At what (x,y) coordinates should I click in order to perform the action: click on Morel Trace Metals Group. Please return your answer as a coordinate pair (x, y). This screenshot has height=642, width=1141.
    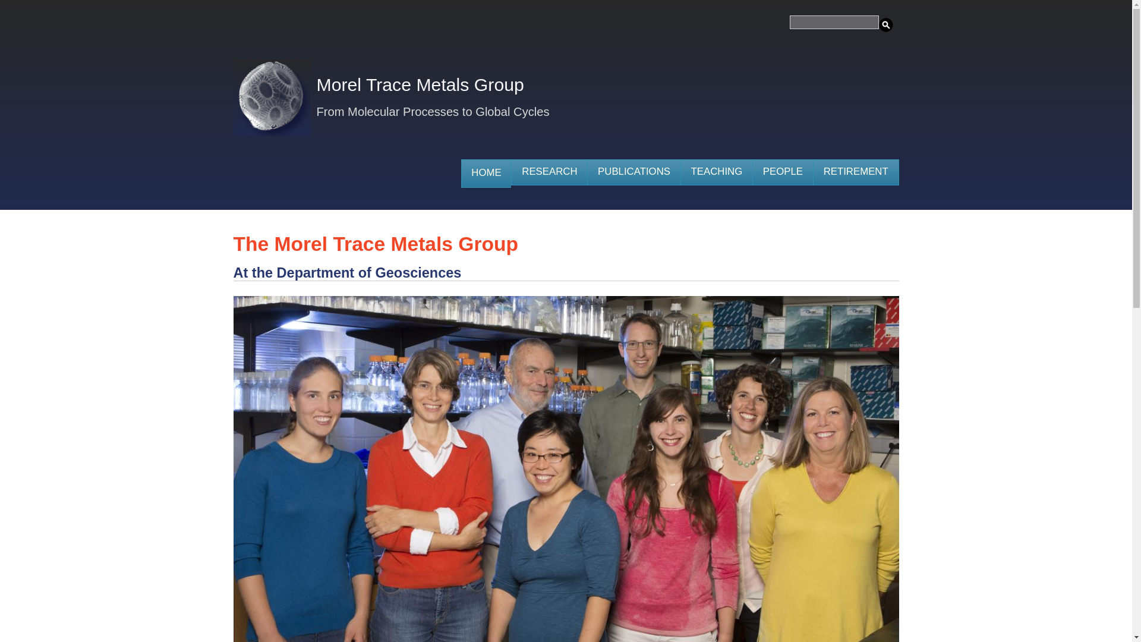
    Looking at the image, I should click on (420, 89).